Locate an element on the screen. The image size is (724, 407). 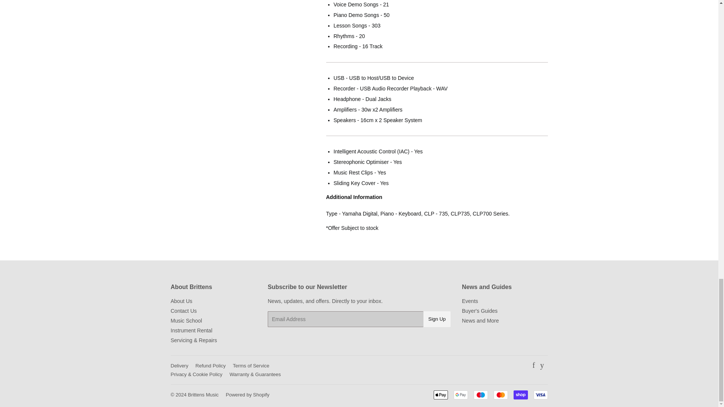
Maestro is located at coordinates (480, 395).